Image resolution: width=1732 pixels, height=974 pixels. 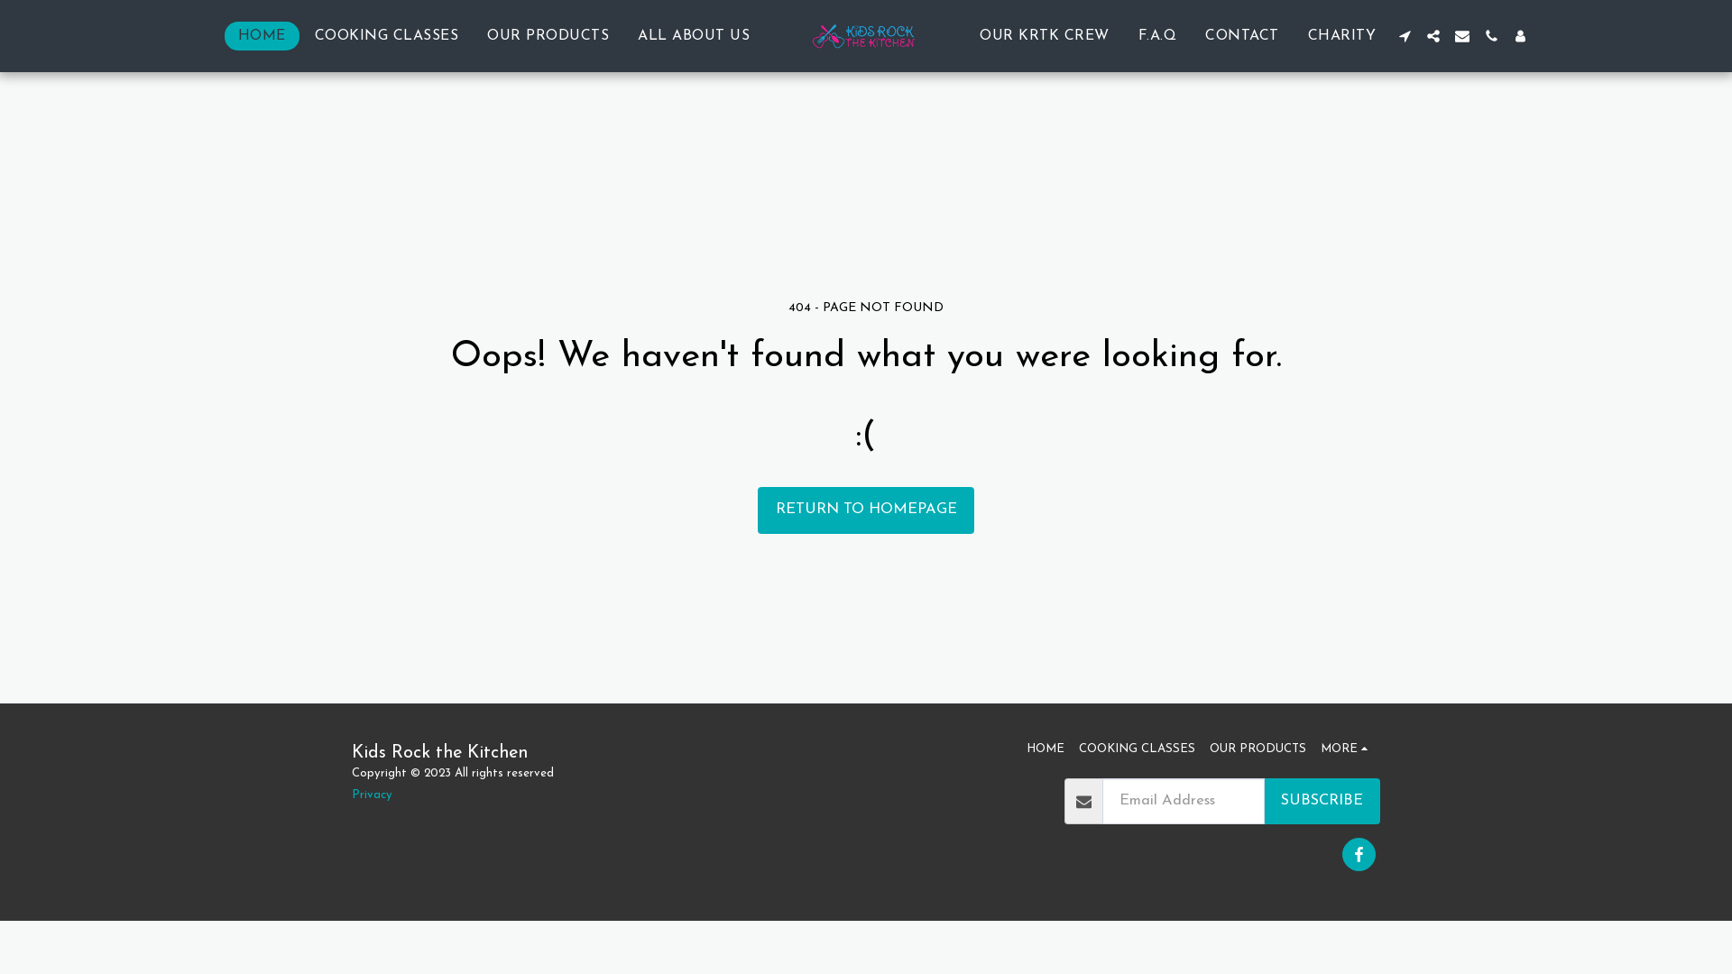 I want to click on  , so click(x=1405, y=36).